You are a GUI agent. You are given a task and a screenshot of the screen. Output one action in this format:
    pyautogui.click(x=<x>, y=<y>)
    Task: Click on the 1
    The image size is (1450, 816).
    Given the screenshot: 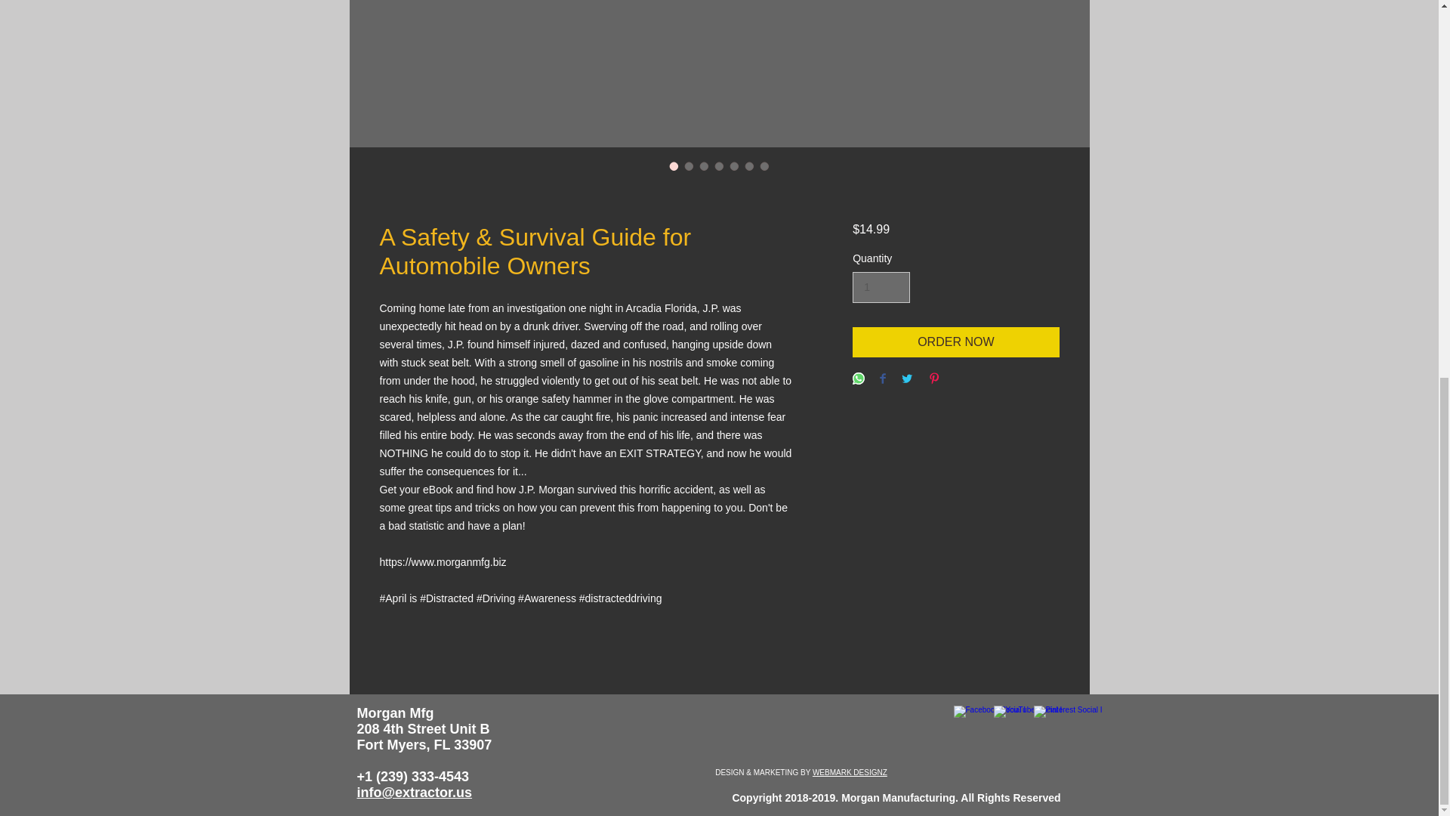 What is the action you would take?
    pyautogui.click(x=881, y=287)
    